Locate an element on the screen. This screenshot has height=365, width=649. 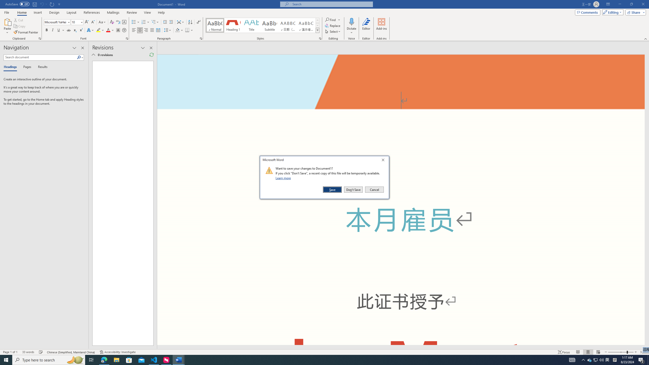
Bold is located at coordinates (47, 30).